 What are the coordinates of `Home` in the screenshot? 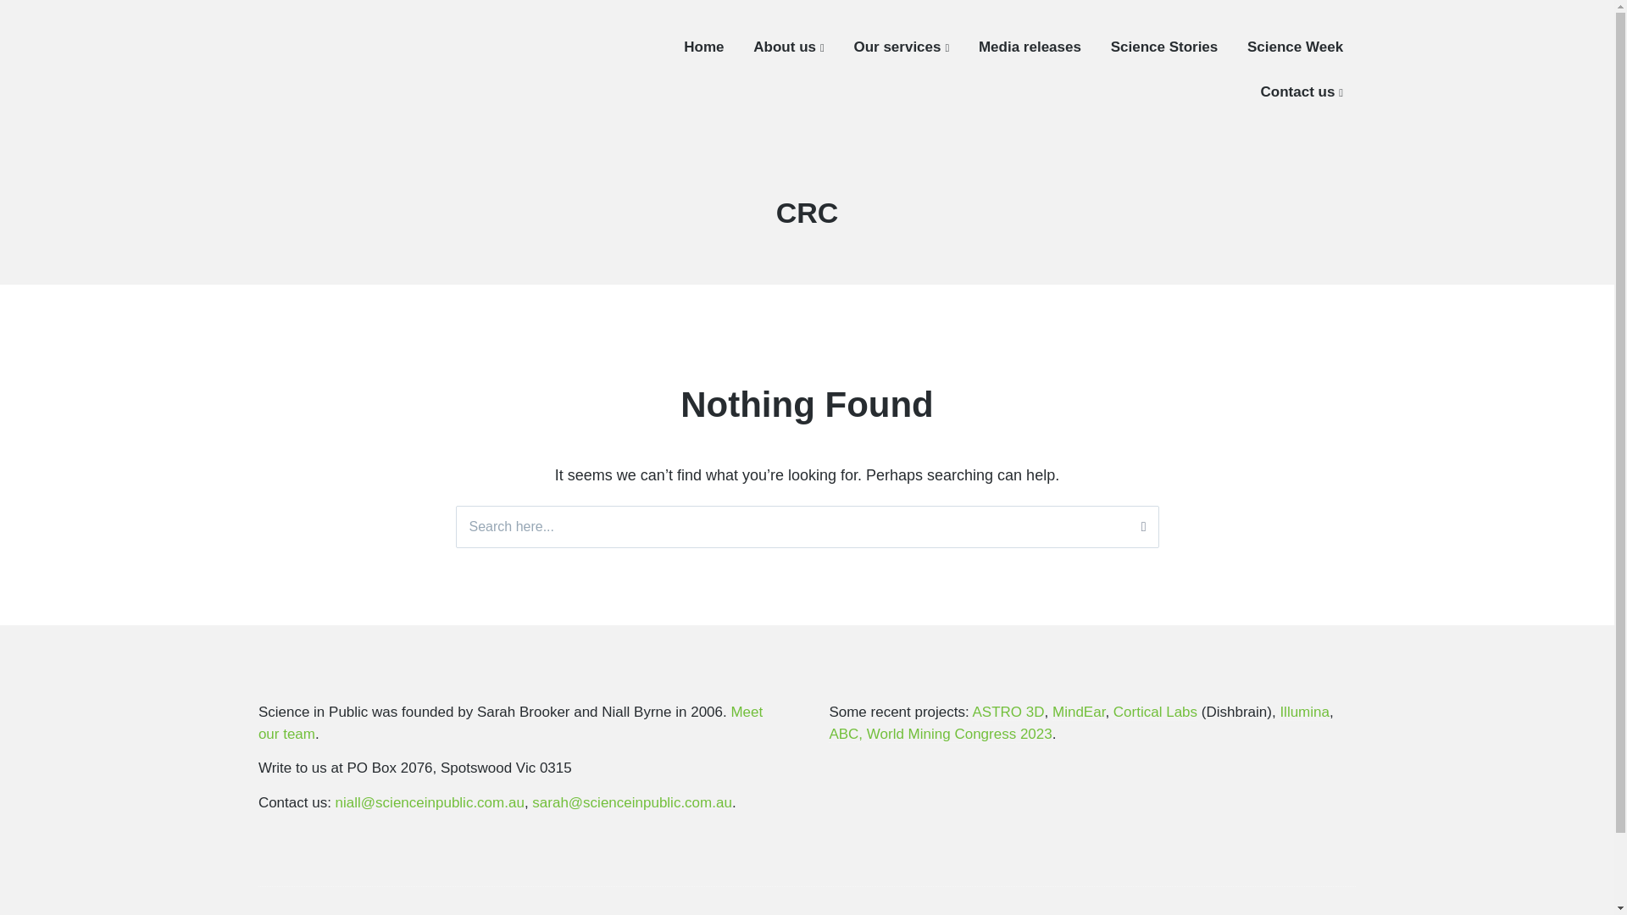 It's located at (703, 47).